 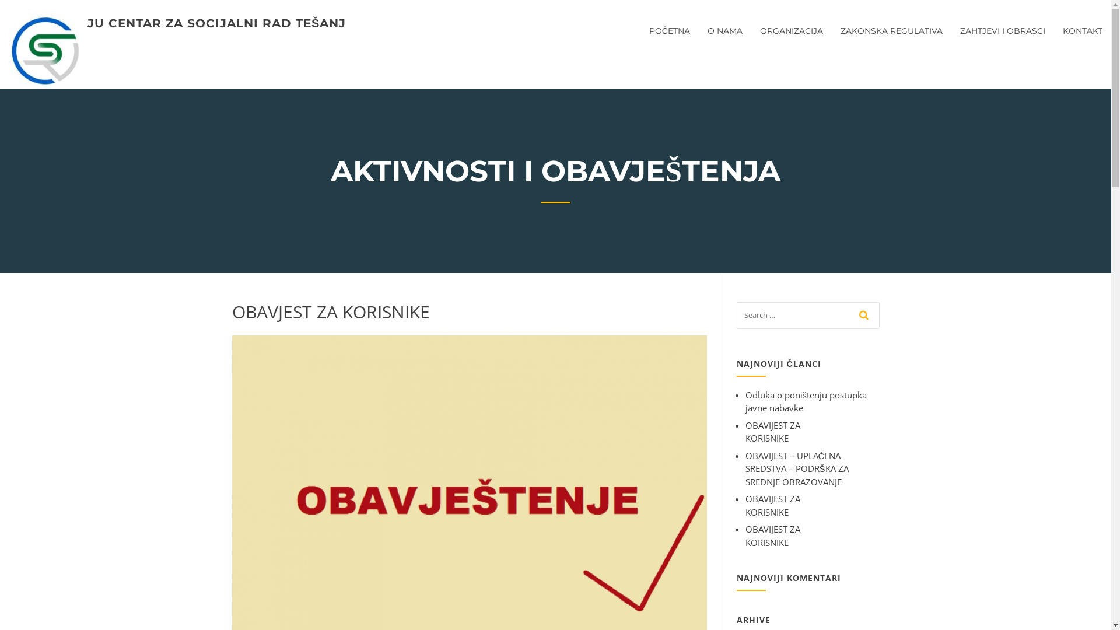 I want to click on ZAKONSKA REGULATIVA, so click(x=891, y=38).